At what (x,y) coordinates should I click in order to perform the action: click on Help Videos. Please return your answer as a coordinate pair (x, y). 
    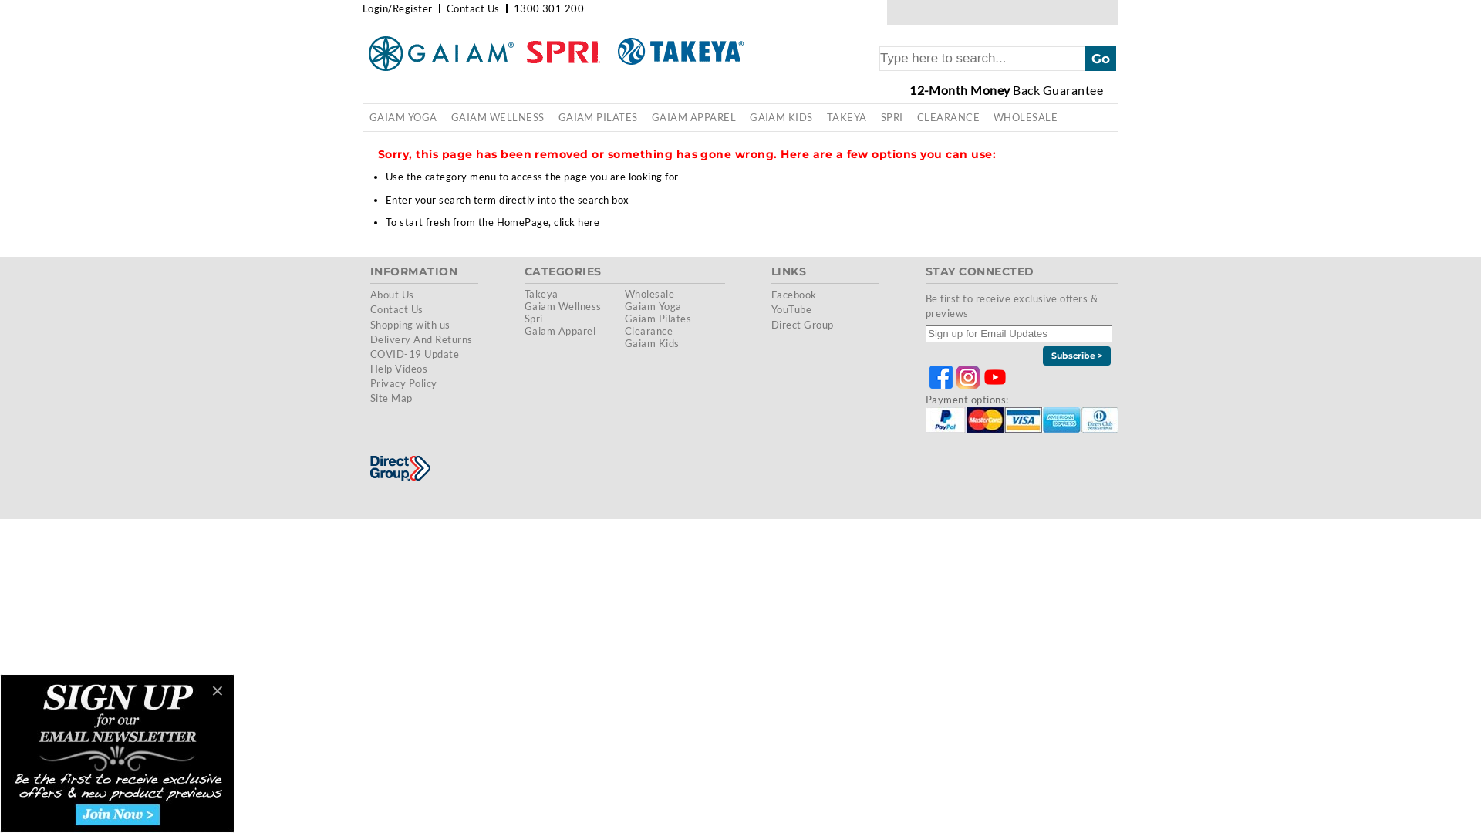
    Looking at the image, I should click on (399, 369).